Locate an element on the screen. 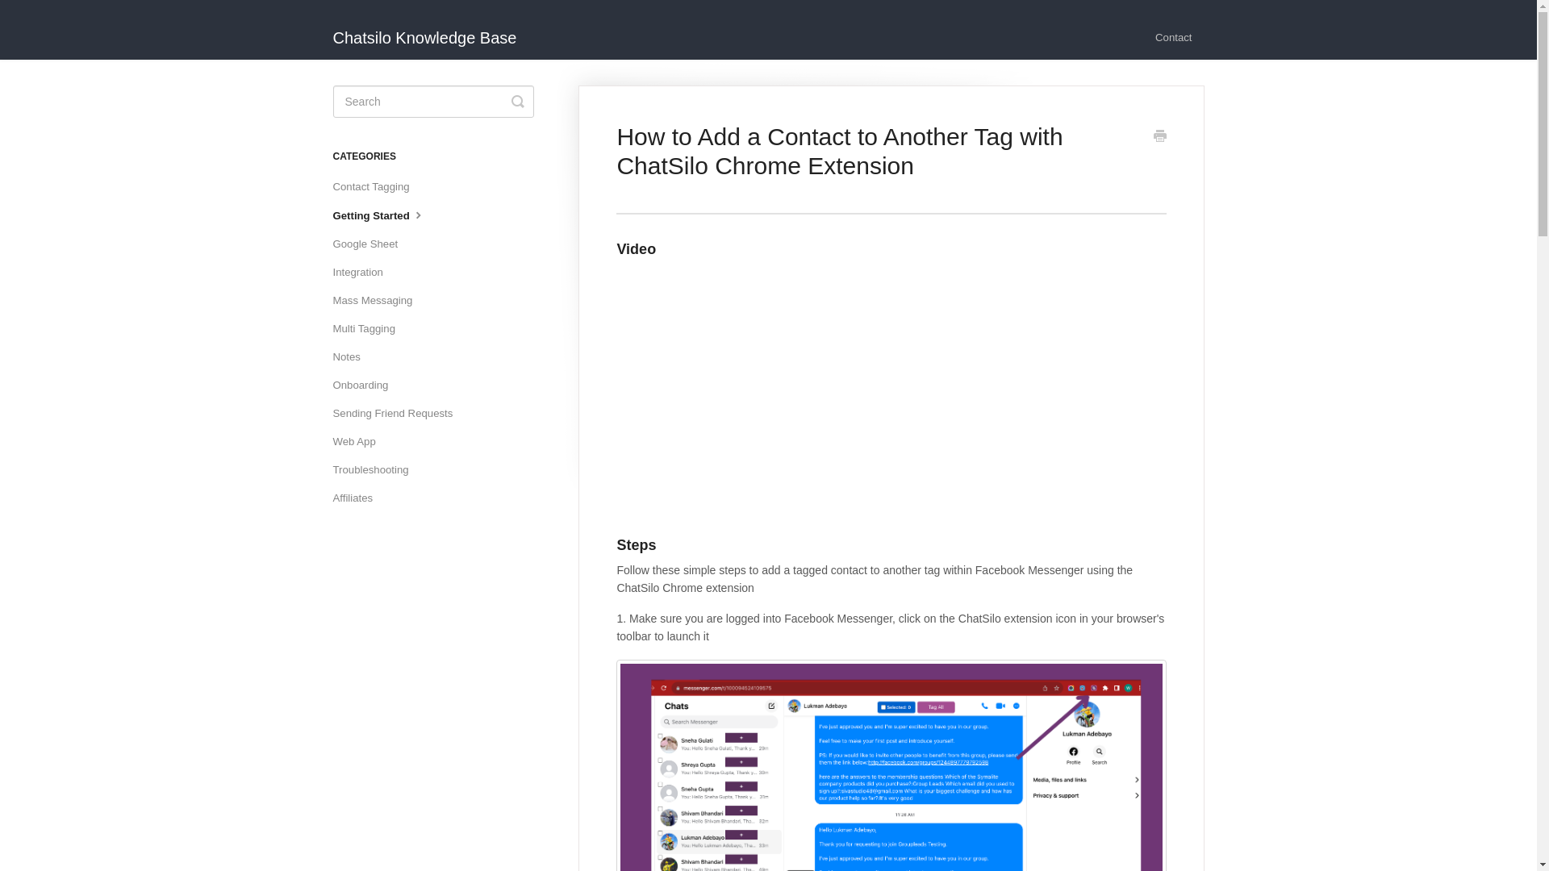 The image size is (1549, 871). Multi Tagging is located at coordinates (370, 329).